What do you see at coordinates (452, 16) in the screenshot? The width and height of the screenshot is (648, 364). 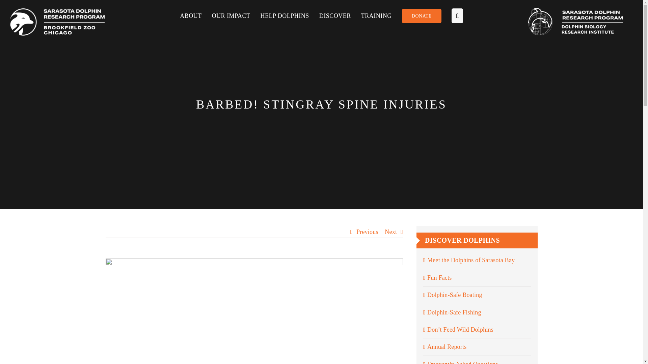 I see `Search` at bounding box center [452, 16].